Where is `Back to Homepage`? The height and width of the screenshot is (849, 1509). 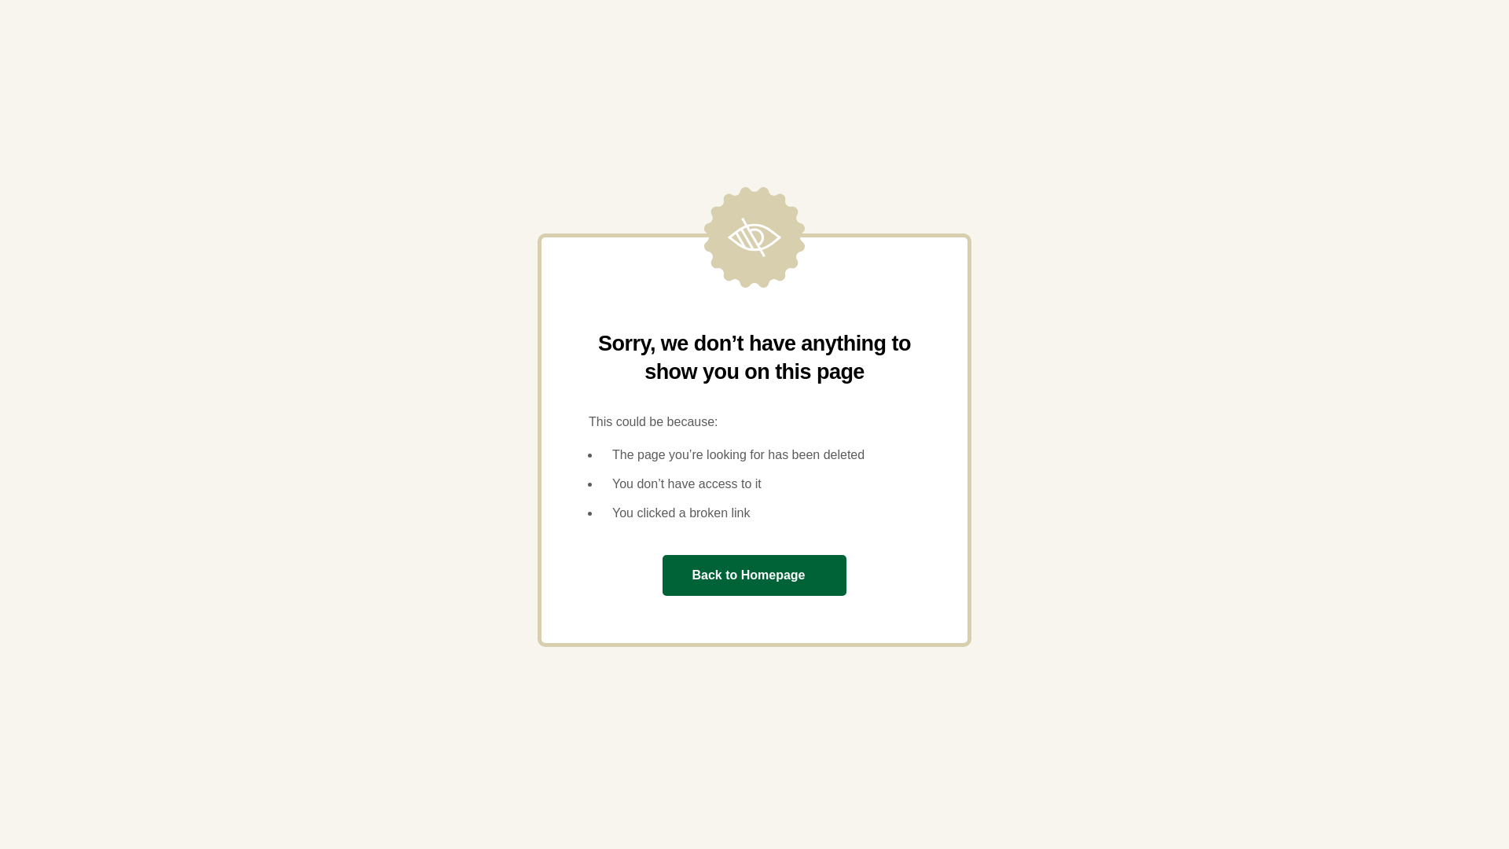 Back to Homepage is located at coordinates (753, 575).